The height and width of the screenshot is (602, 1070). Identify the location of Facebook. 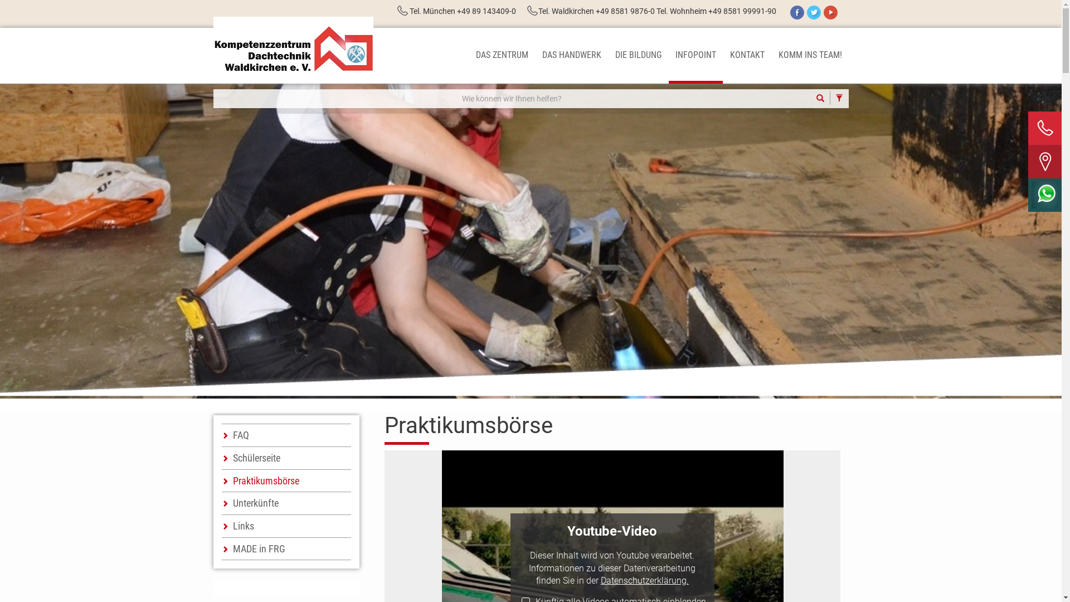
(797, 12).